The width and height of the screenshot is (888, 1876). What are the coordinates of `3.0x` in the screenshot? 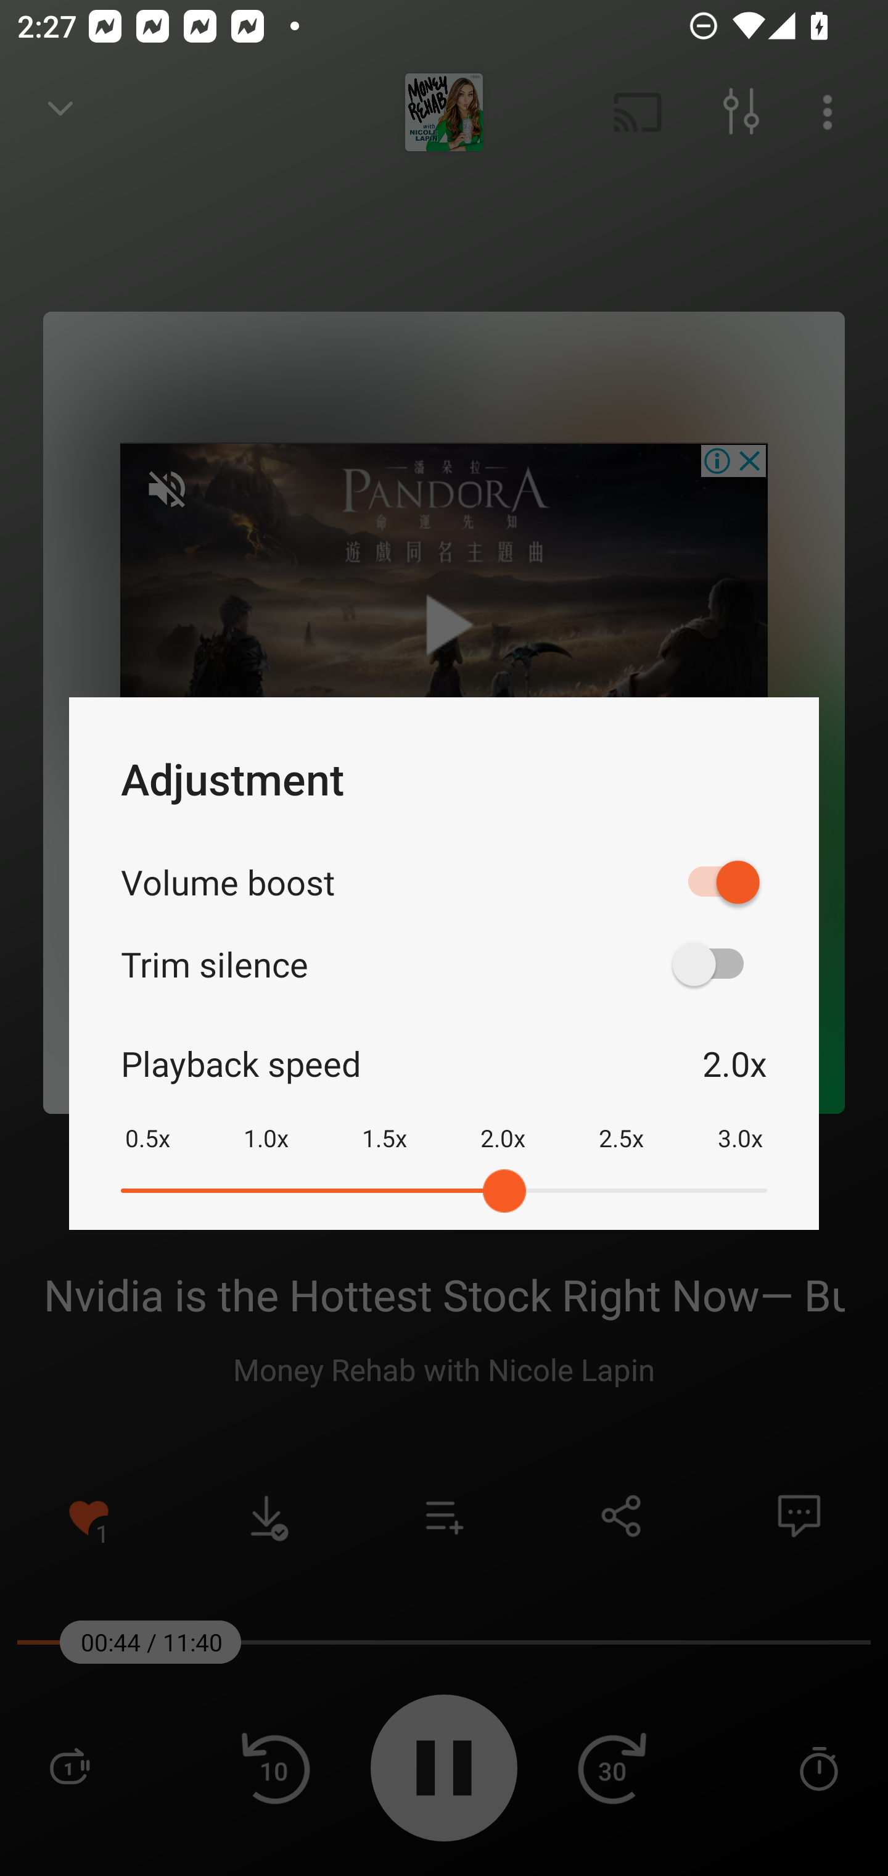 It's located at (740, 1122).